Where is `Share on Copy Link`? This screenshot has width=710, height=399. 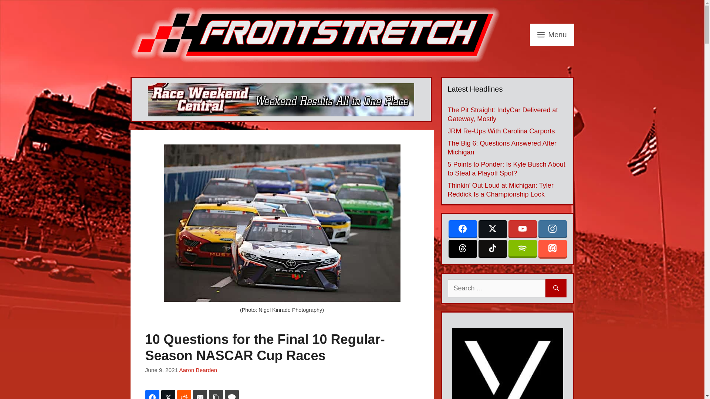 Share on Copy Link is located at coordinates (216, 395).